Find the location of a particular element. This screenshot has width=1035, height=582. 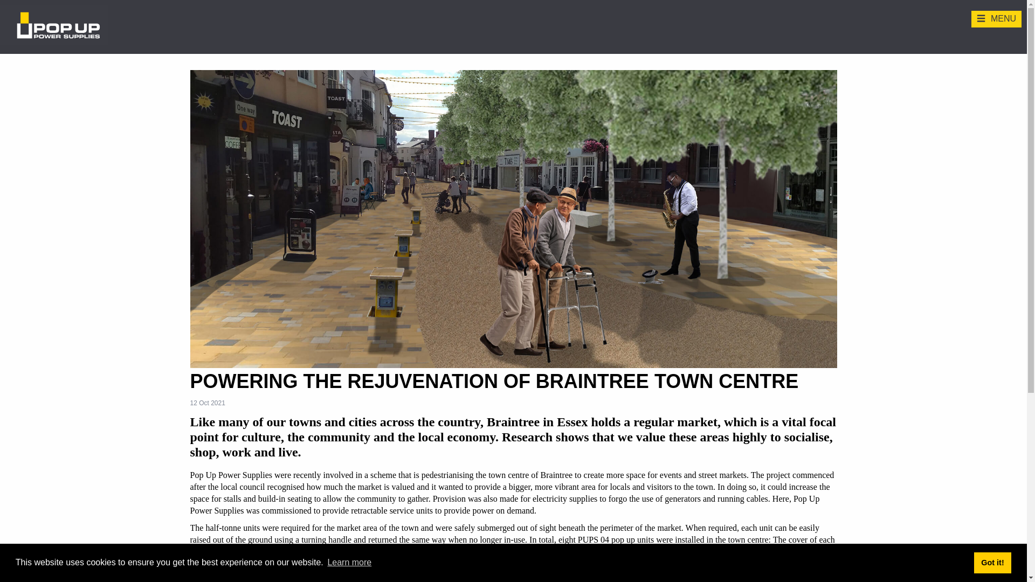

Learn more is located at coordinates (349, 563).